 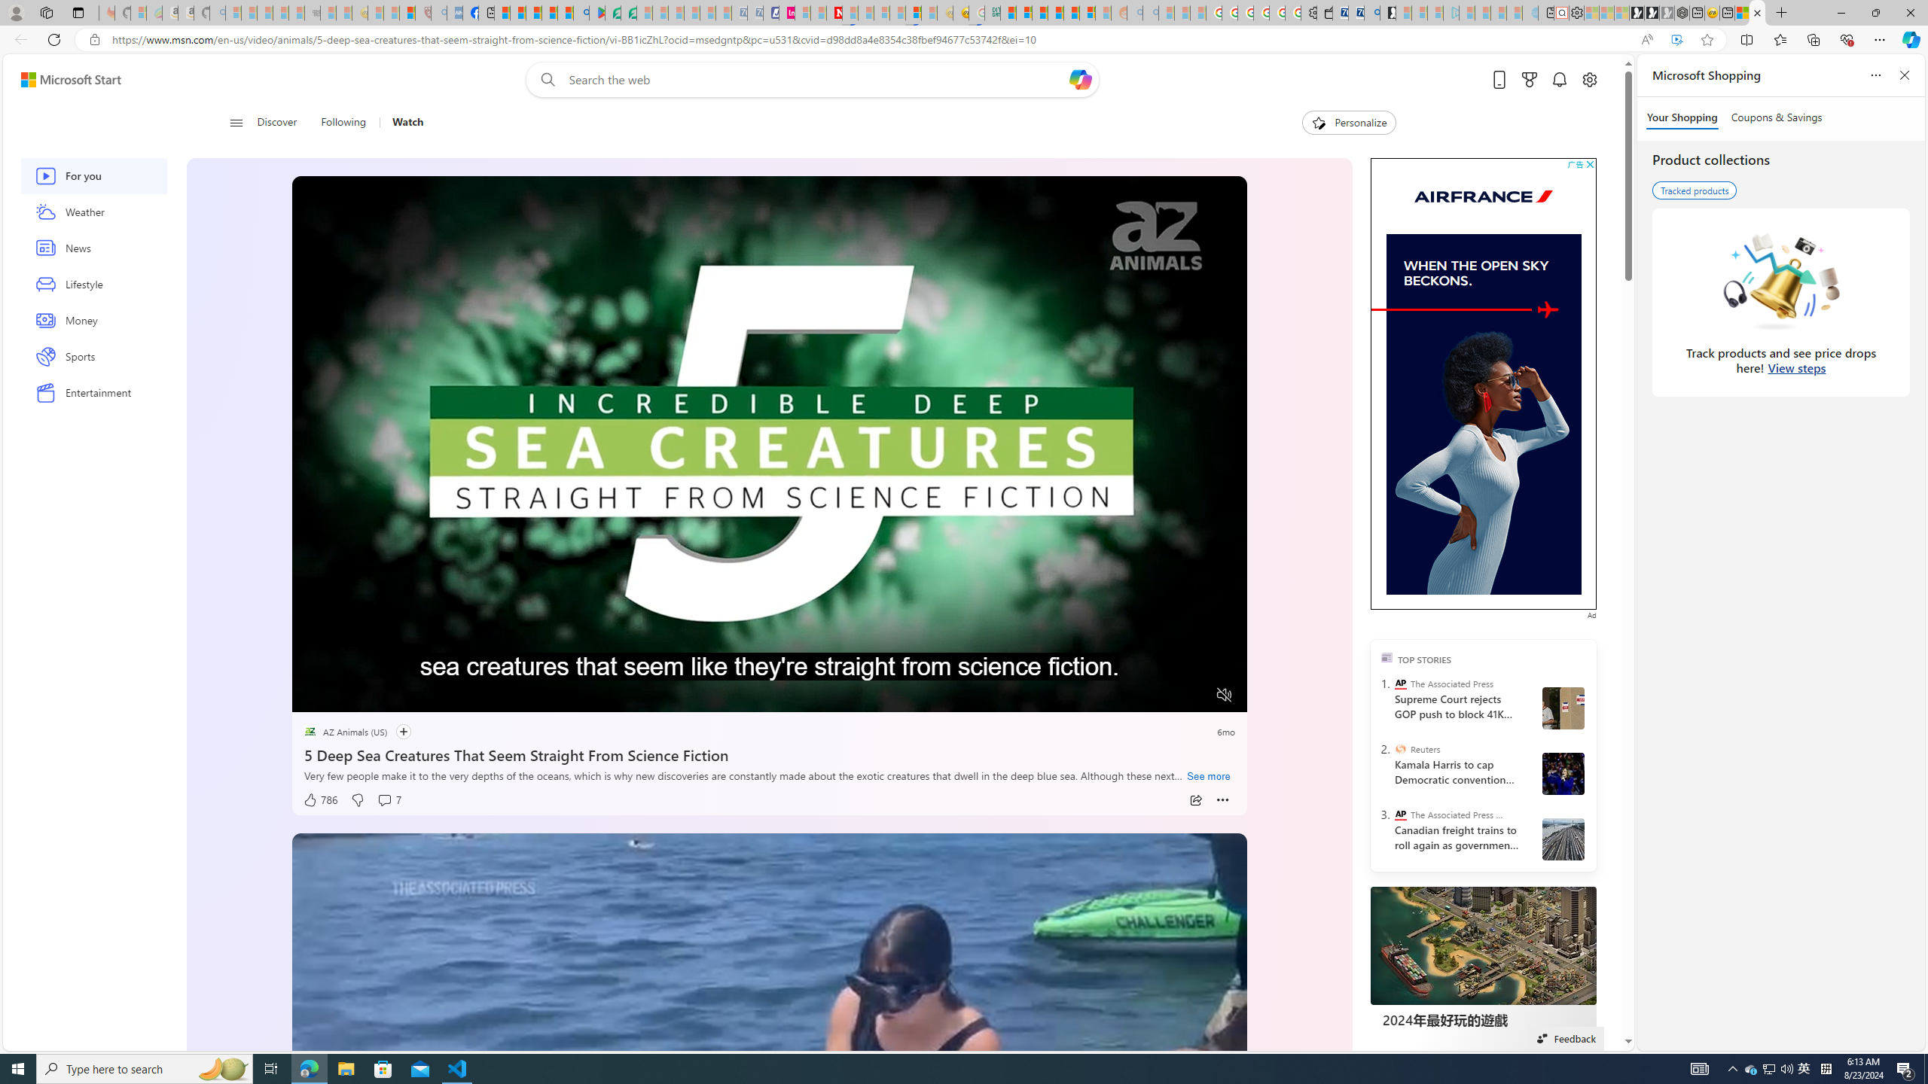 What do you see at coordinates (1371, 13) in the screenshot?
I see `Bing Real Estate - Home sales and rental listings` at bounding box center [1371, 13].